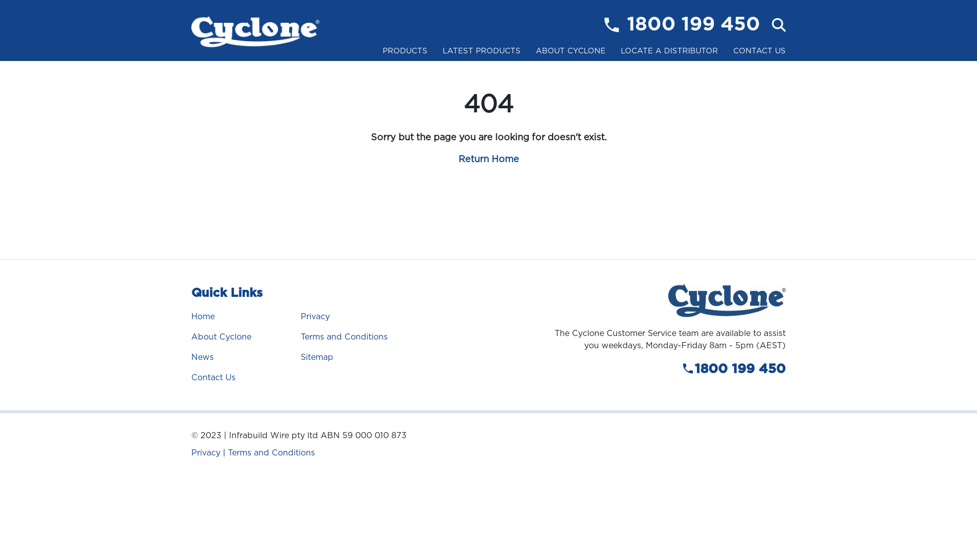 This screenshot has width=977, height=549. What do you see at coordinates (221, 337) in the screenshot?
I see `About Cyclone` at bounding box center [221, 337].